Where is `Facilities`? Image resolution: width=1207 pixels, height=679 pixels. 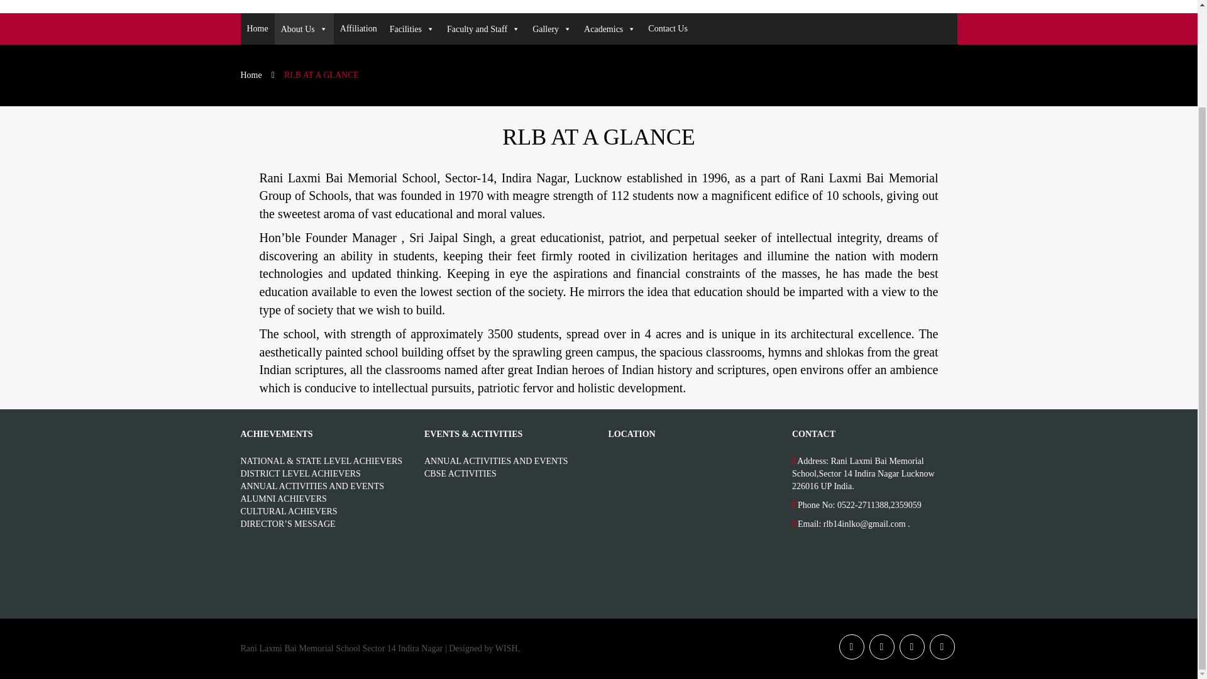 Facilities is located at coordinates (412, 29).